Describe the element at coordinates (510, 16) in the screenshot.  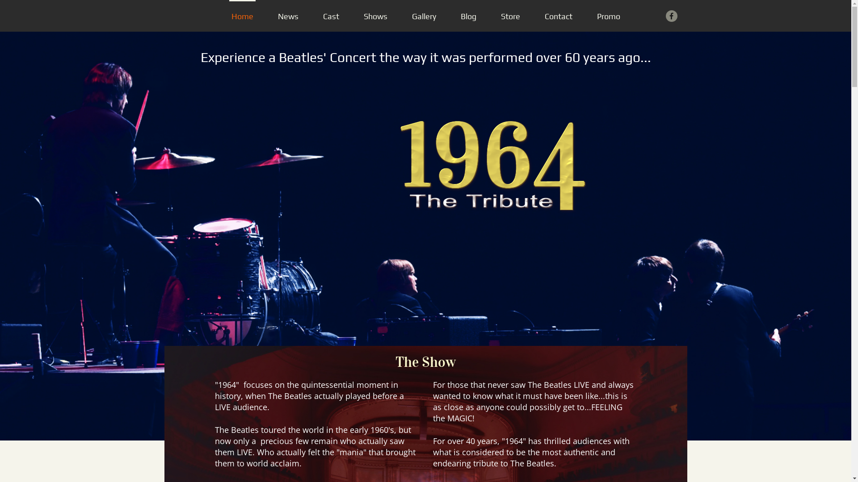
I see `Store` at that location.